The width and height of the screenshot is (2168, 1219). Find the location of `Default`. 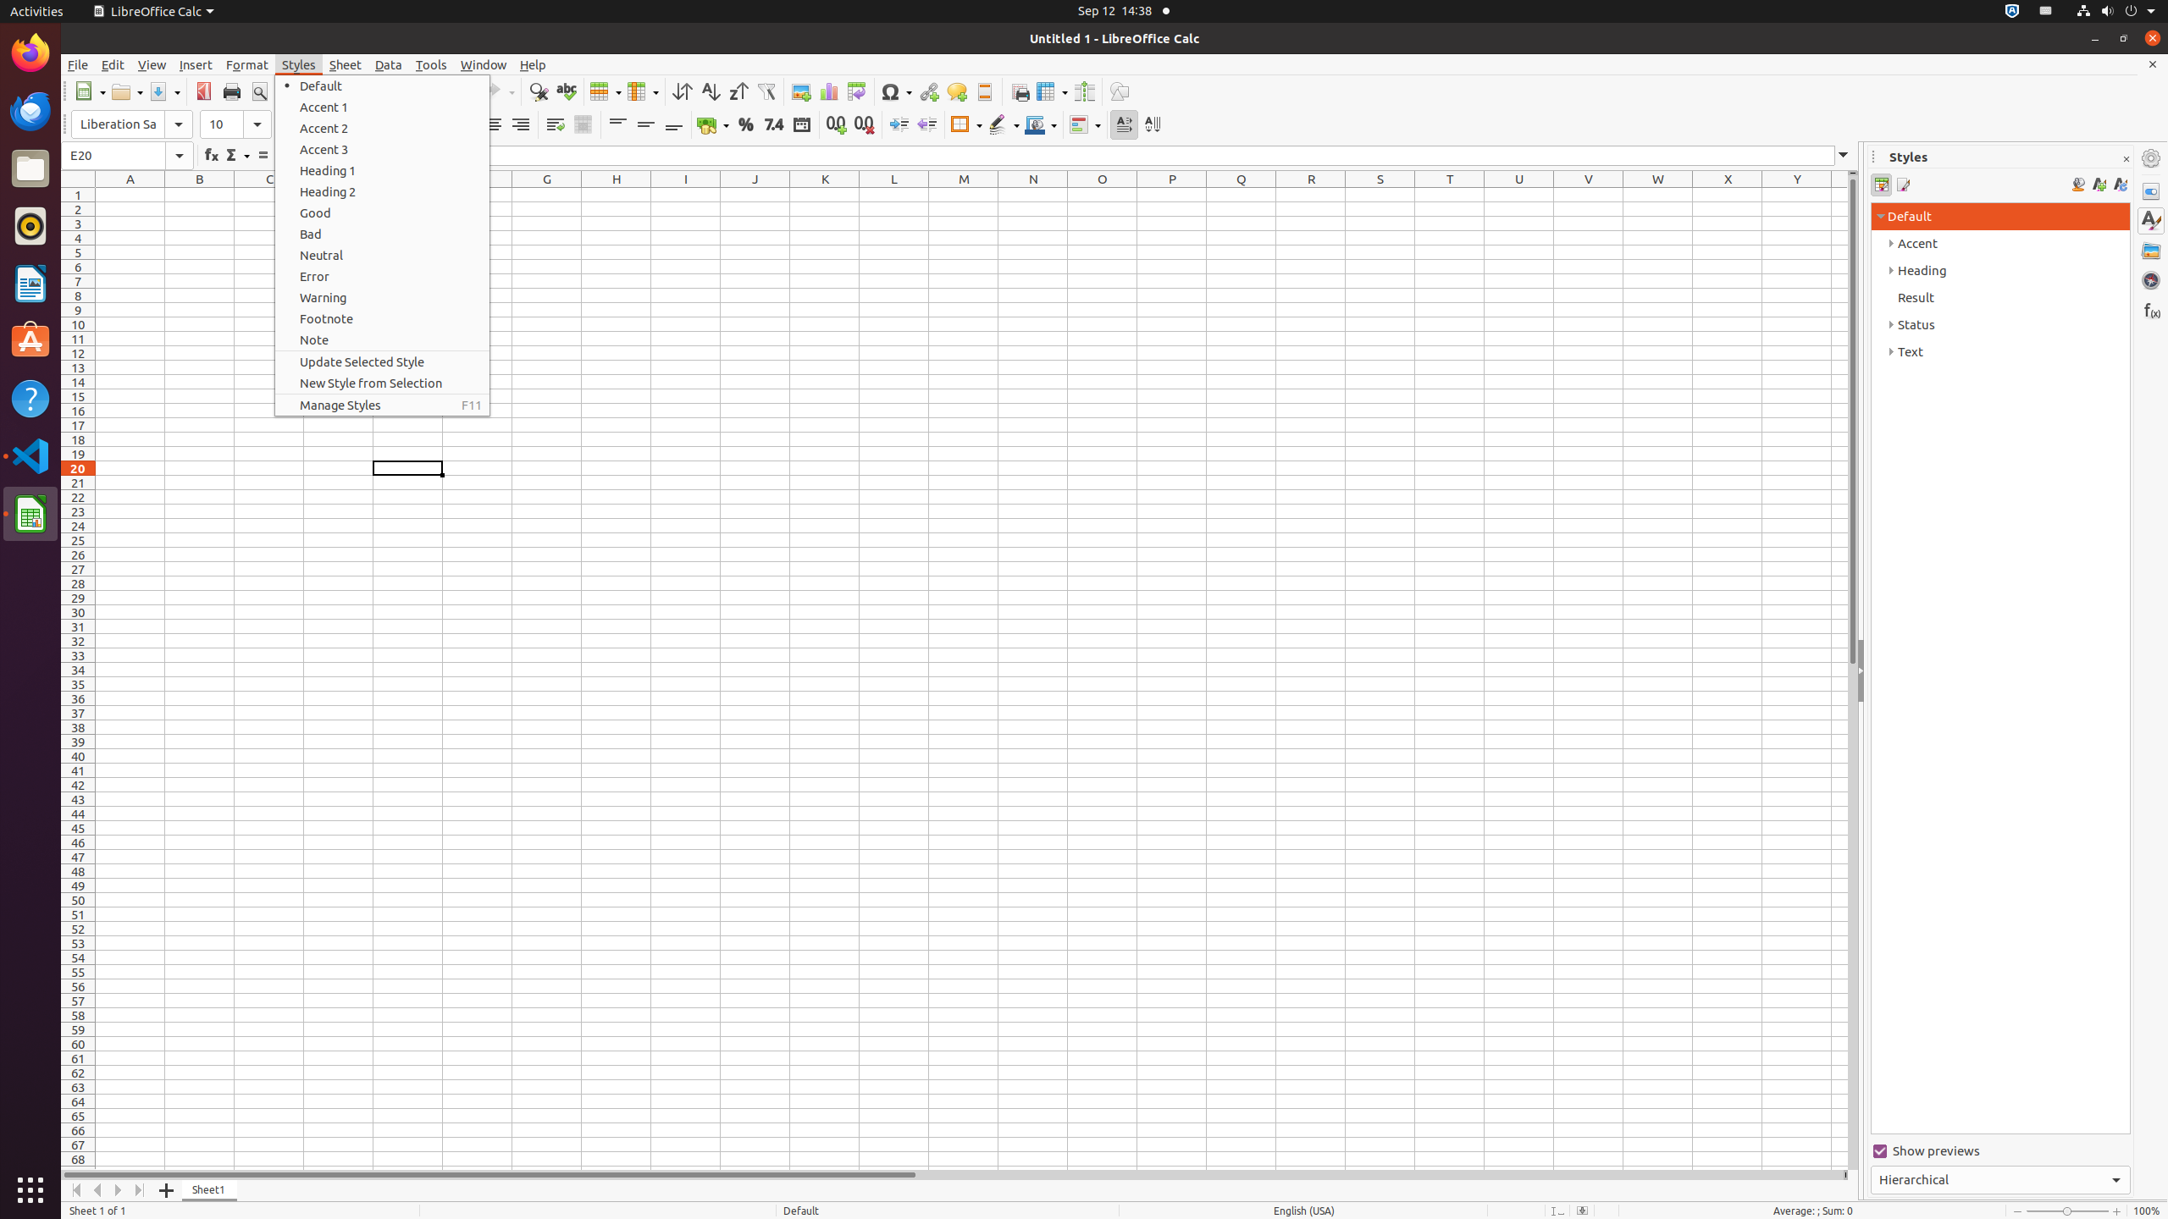

Default is located at coordinates (383, 86).